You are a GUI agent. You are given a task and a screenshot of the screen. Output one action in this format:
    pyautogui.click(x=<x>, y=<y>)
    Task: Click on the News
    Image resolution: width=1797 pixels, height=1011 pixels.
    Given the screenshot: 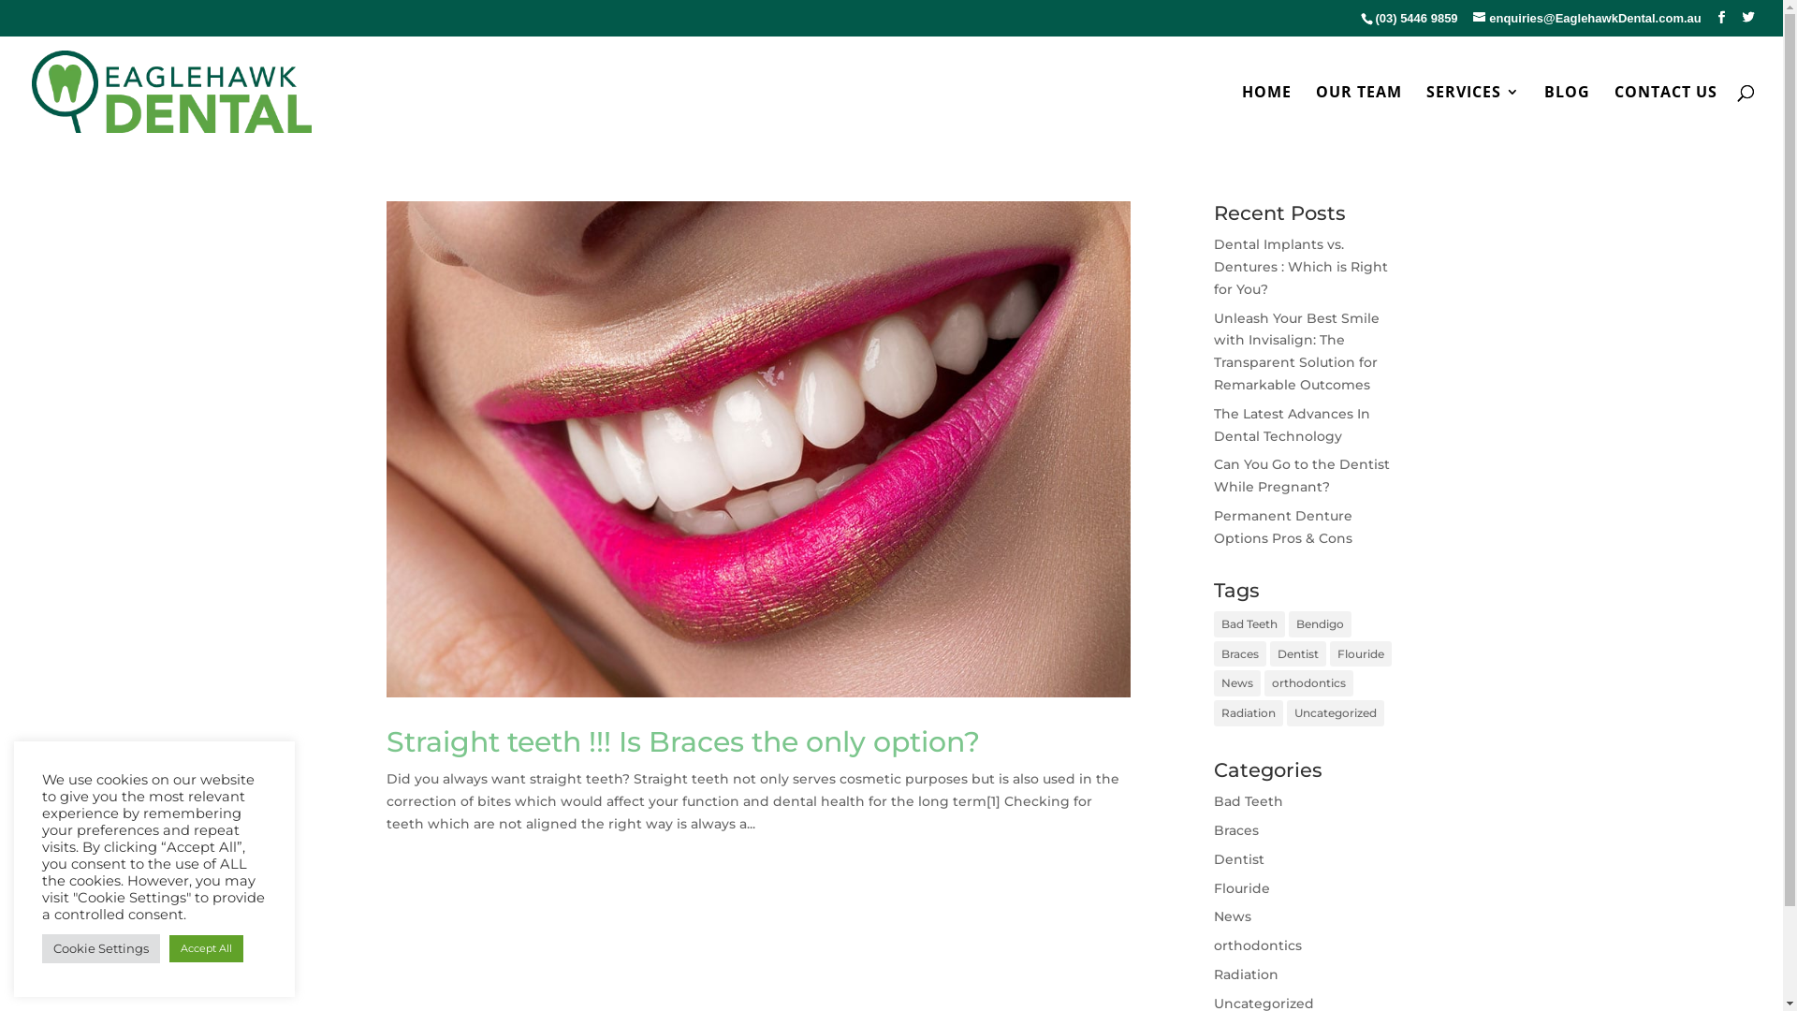 What is the action you would take?
    pyautogui.click(x=1237, y=683)
    